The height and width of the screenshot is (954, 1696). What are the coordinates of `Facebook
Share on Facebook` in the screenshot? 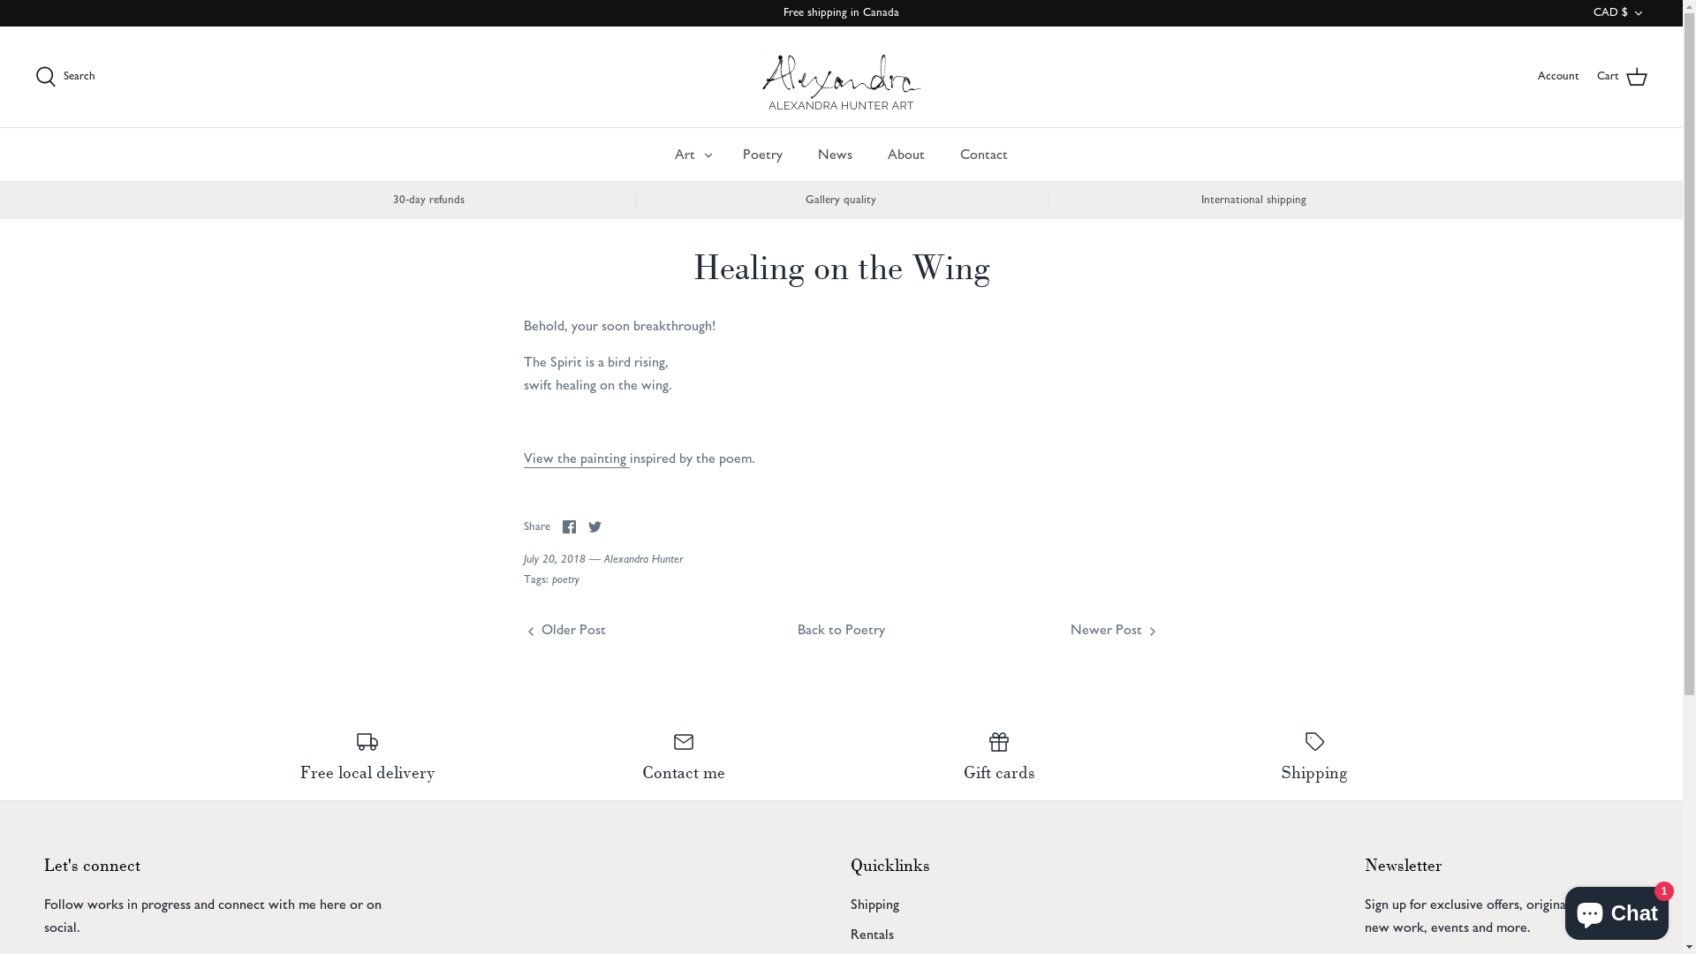 It's located at (569, 526).